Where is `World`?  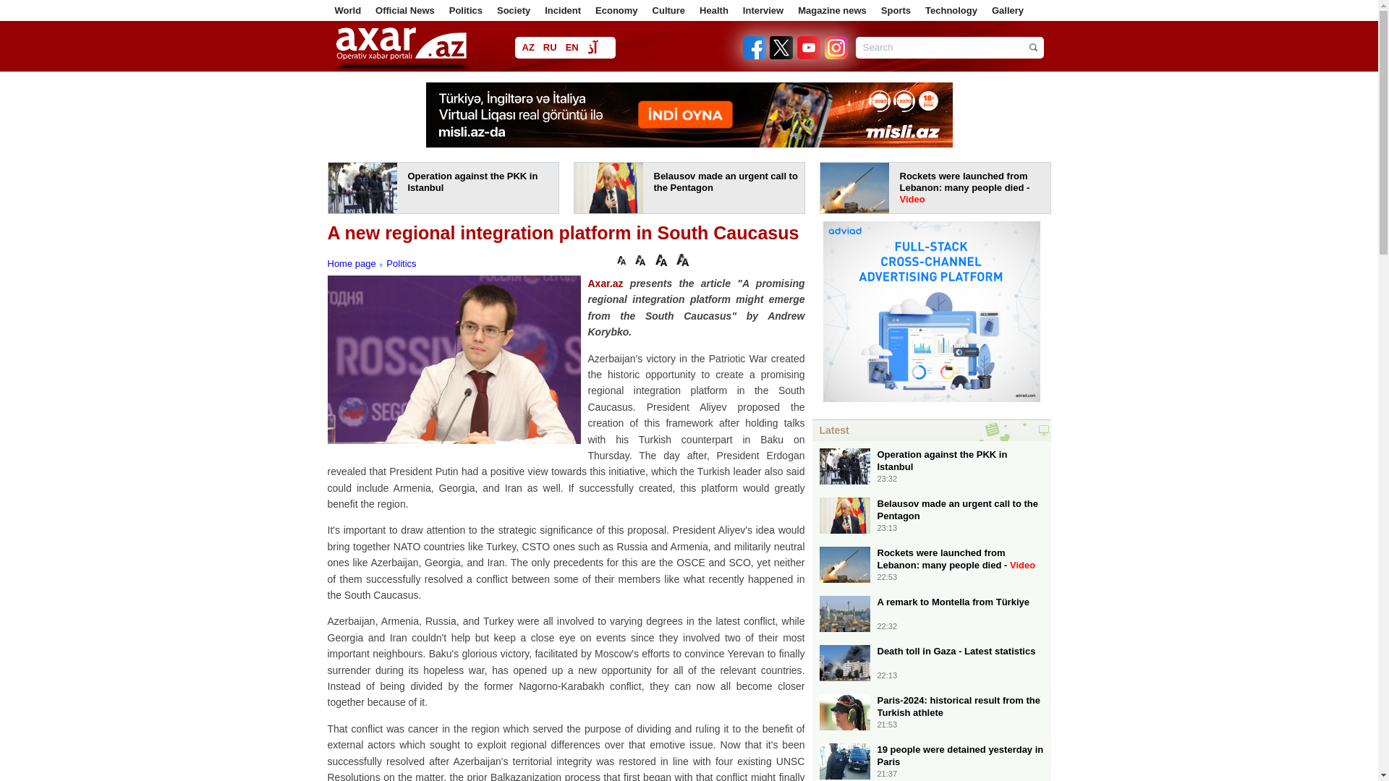
World is located at coordinates (347, 10).